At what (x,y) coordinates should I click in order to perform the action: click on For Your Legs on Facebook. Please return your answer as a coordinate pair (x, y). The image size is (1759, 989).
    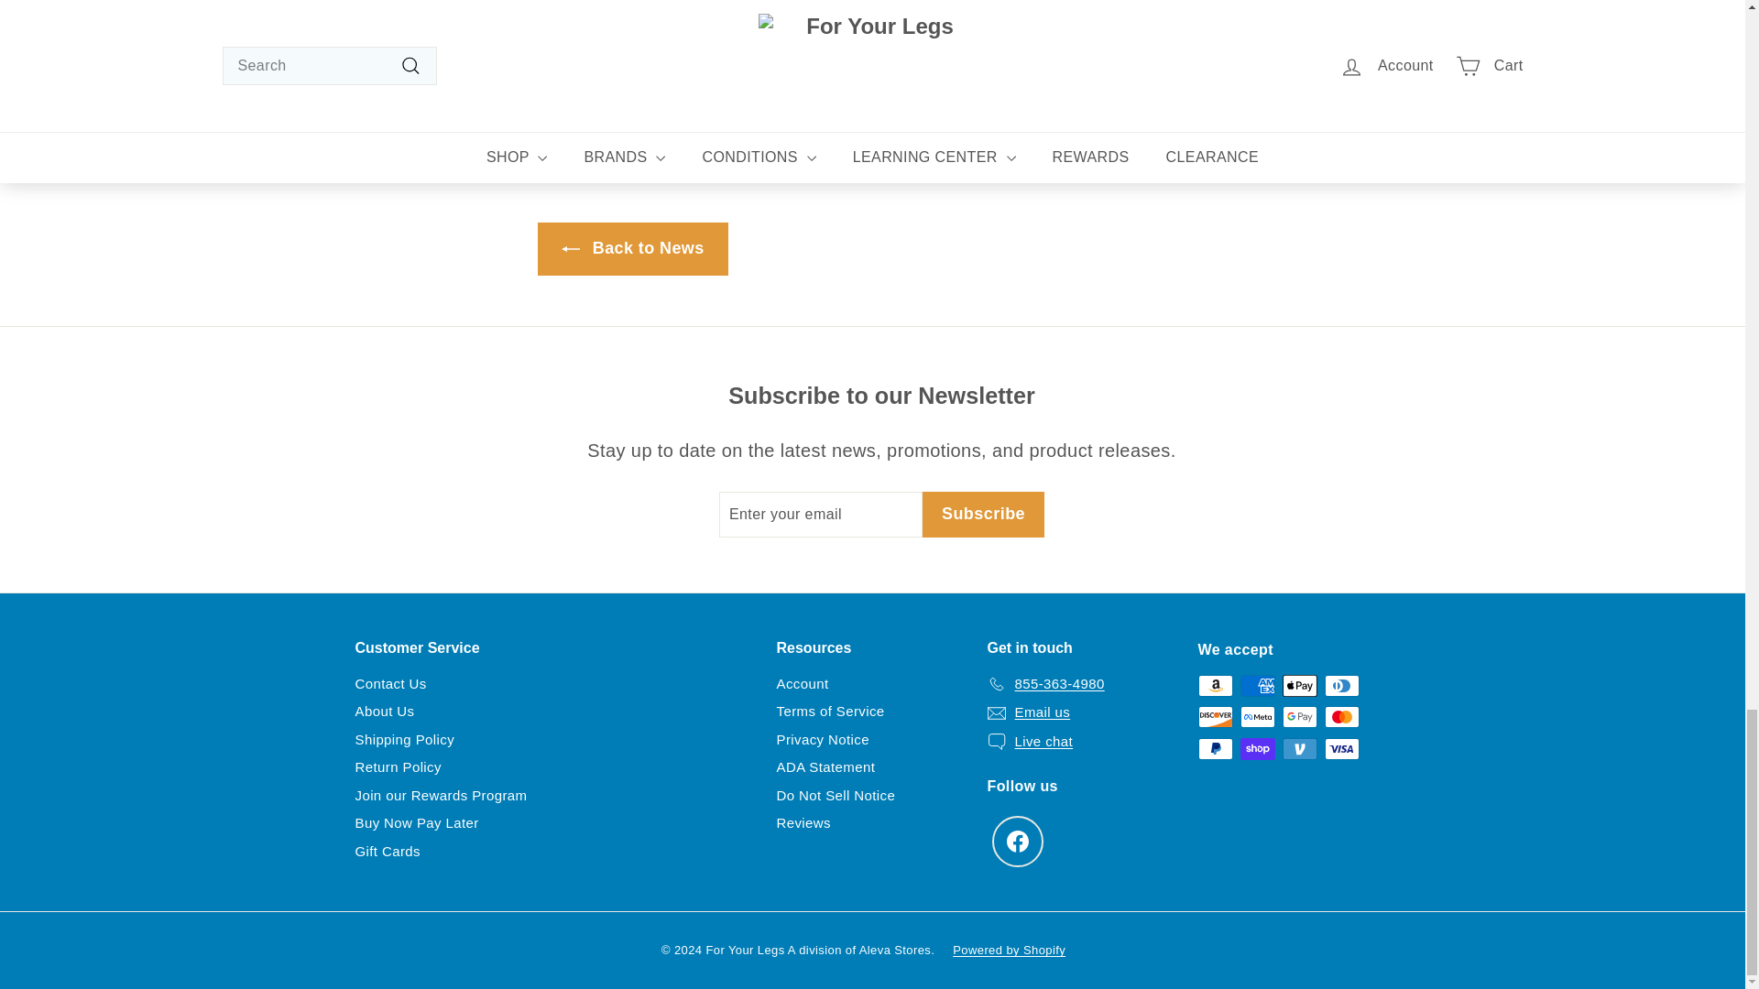
    Looking at the image, I should click on (1017, 842).